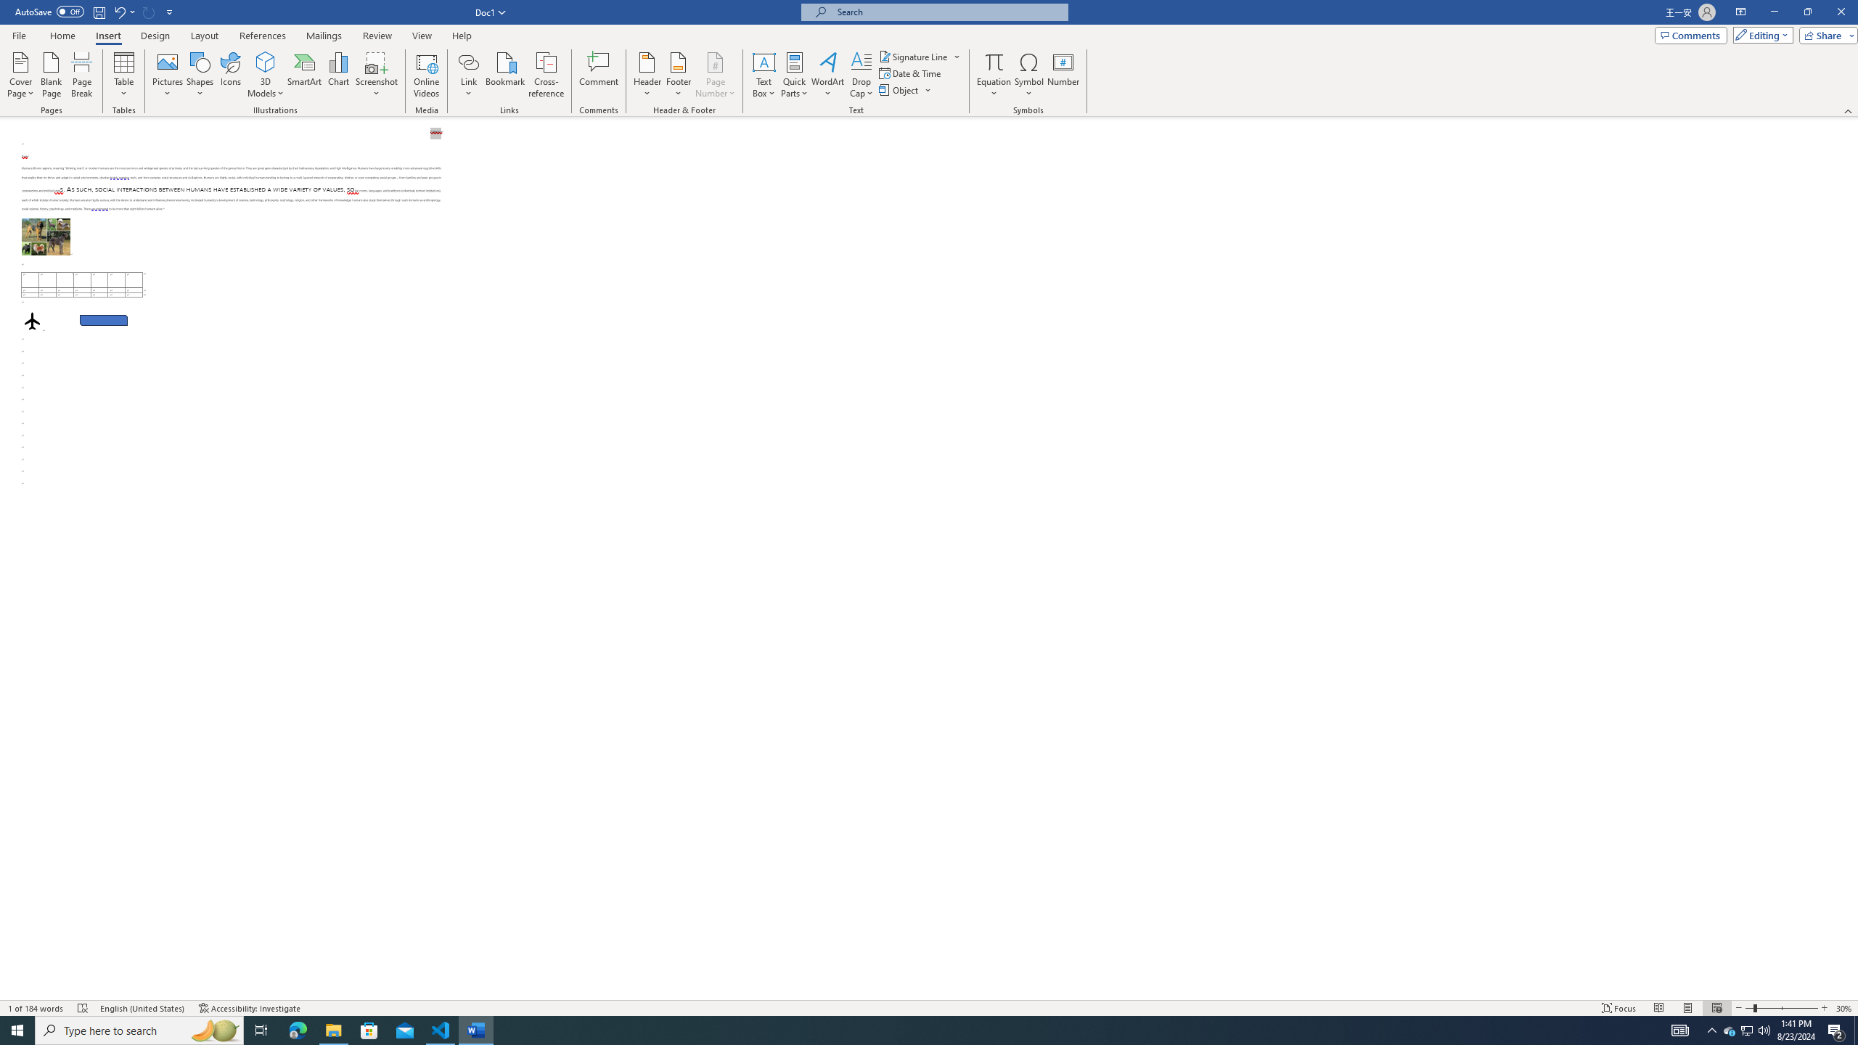 This screenshot has height=1045, width=1858. Describe the element at coordinates (994, 62) in the screenshot. I see `Equation` at that location.